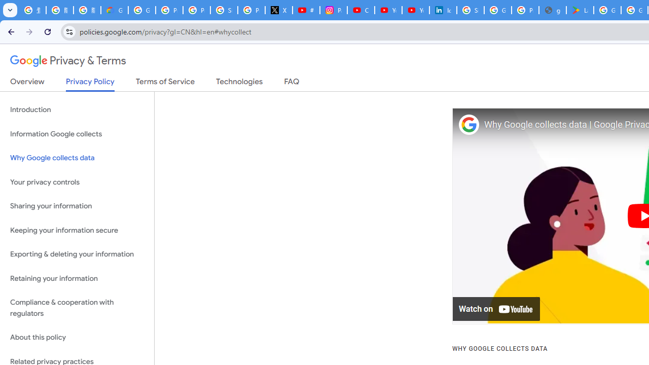  Describe the element at coordinates (77, 278) in the screenshot. I see `Retaining your information` at that location.